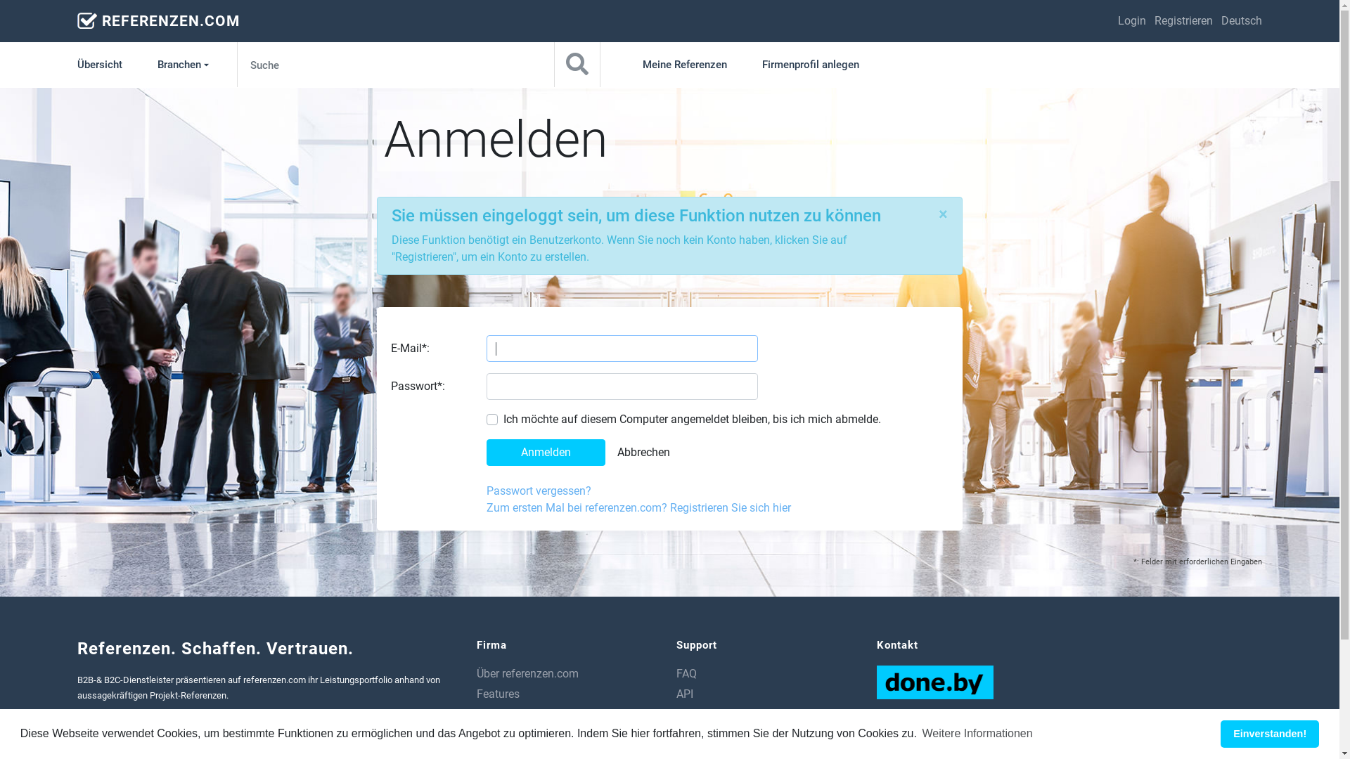  Describe the element at coordinates (977, 734) in the screenshot. I see `Weitere Informationen` at that location.